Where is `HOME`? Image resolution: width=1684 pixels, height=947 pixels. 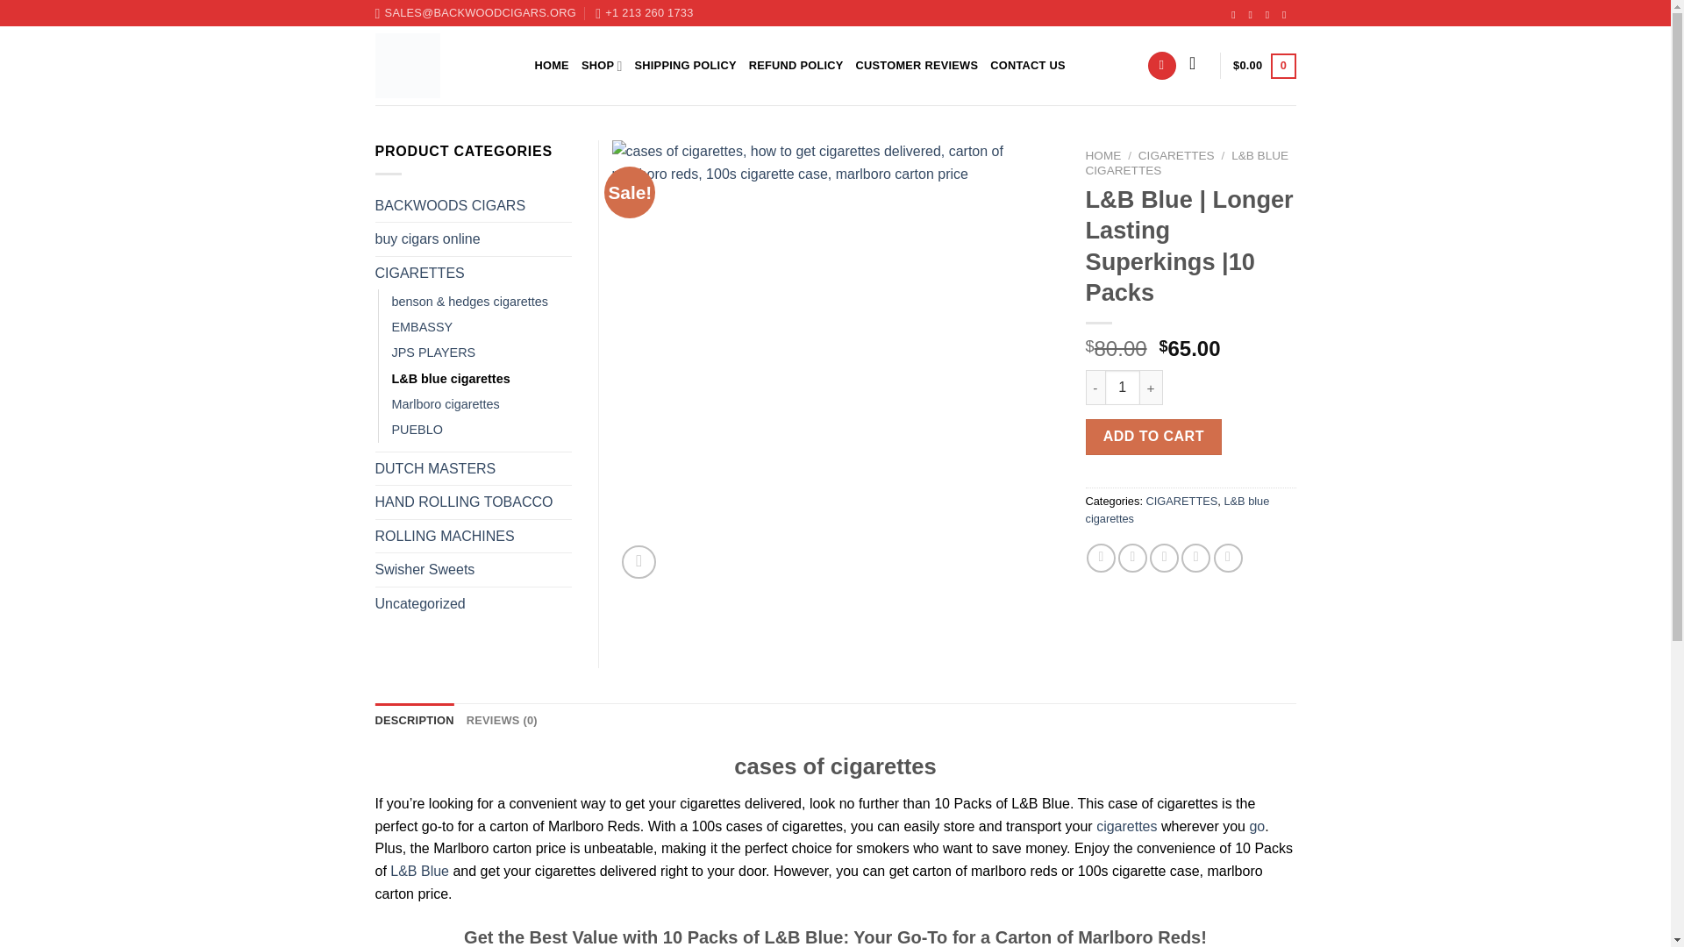 HOME is located at coordinates (552, 66).